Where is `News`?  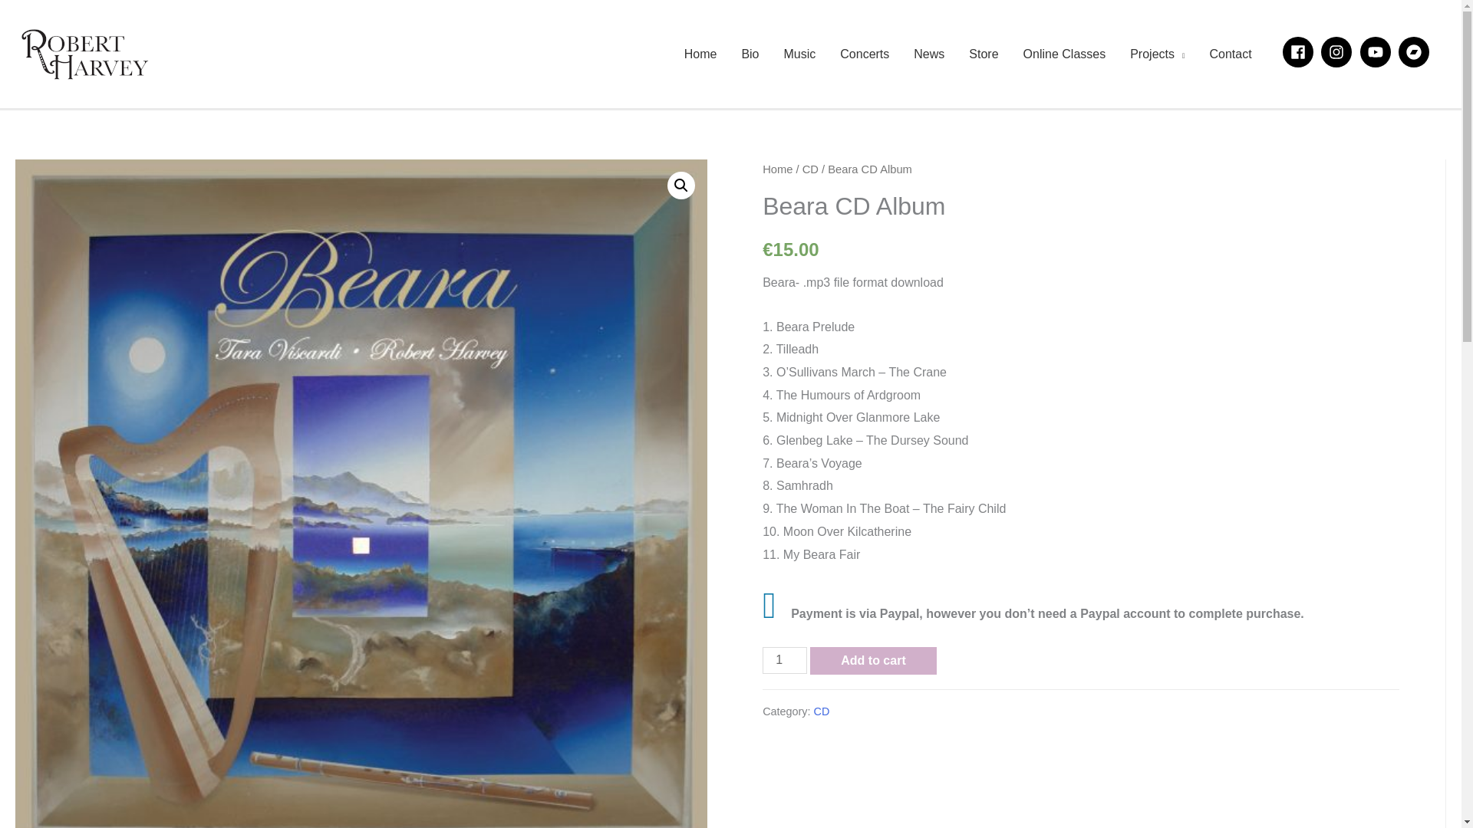 News is located at coordinates (928, 53).